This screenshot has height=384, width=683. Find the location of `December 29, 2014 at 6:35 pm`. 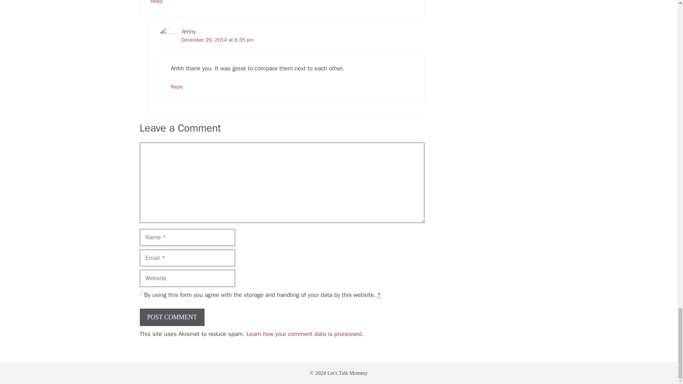

December 29, 2014 at 6:35 pm is located at coordinates (217, 39).